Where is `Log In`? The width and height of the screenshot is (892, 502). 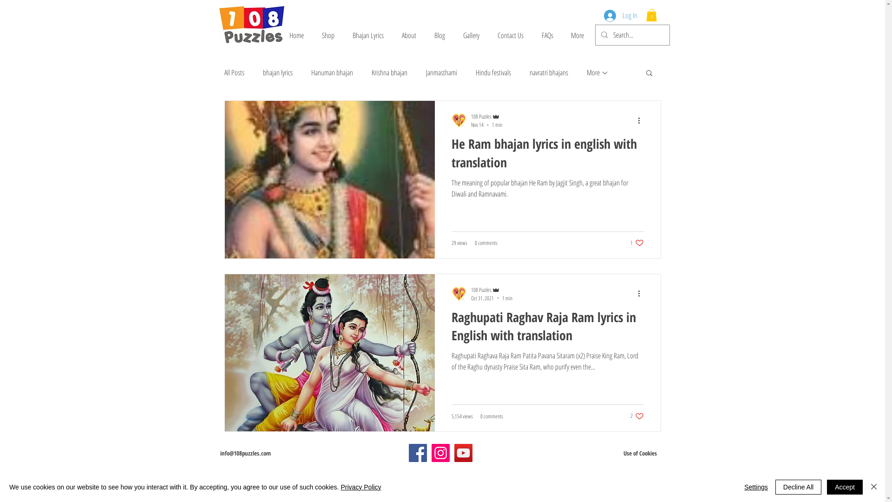 Log In is located at coordinates (621, 15).